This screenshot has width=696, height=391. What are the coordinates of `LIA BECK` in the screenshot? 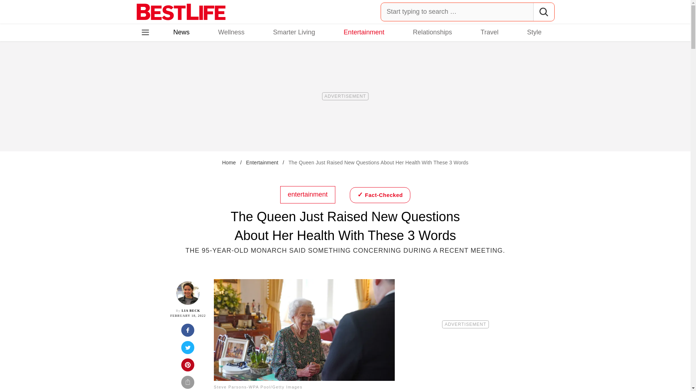 It's located at (191, 311).